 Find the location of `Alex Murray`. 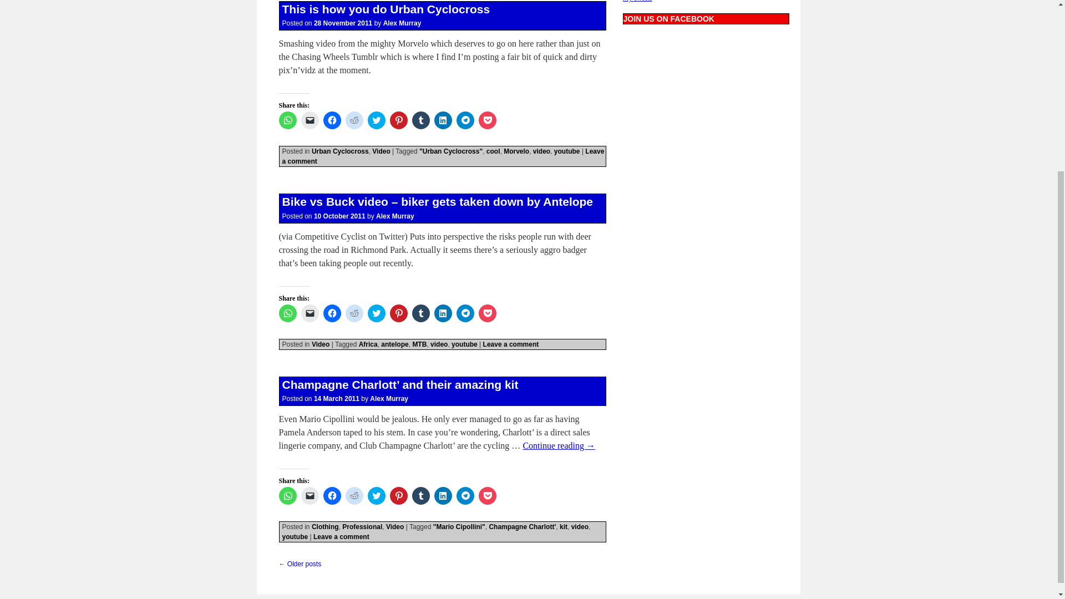

Alex Murray is located at coordinates (395, 216).